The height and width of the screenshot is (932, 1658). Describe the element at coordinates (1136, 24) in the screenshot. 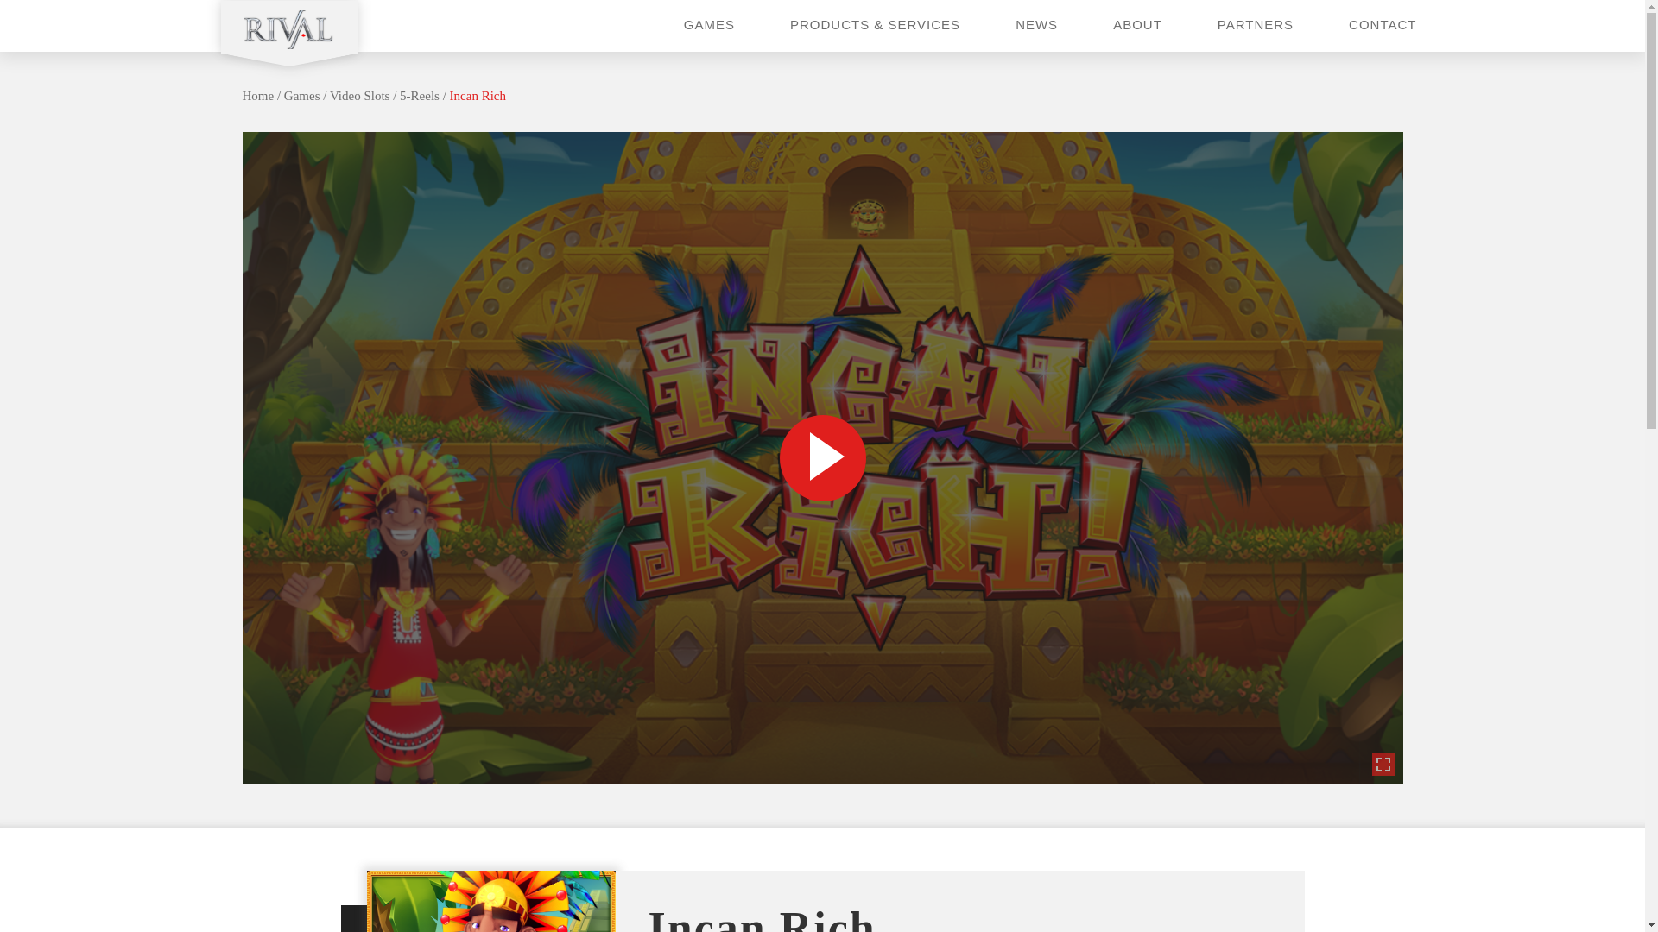

I see `ABOUT` at that location.